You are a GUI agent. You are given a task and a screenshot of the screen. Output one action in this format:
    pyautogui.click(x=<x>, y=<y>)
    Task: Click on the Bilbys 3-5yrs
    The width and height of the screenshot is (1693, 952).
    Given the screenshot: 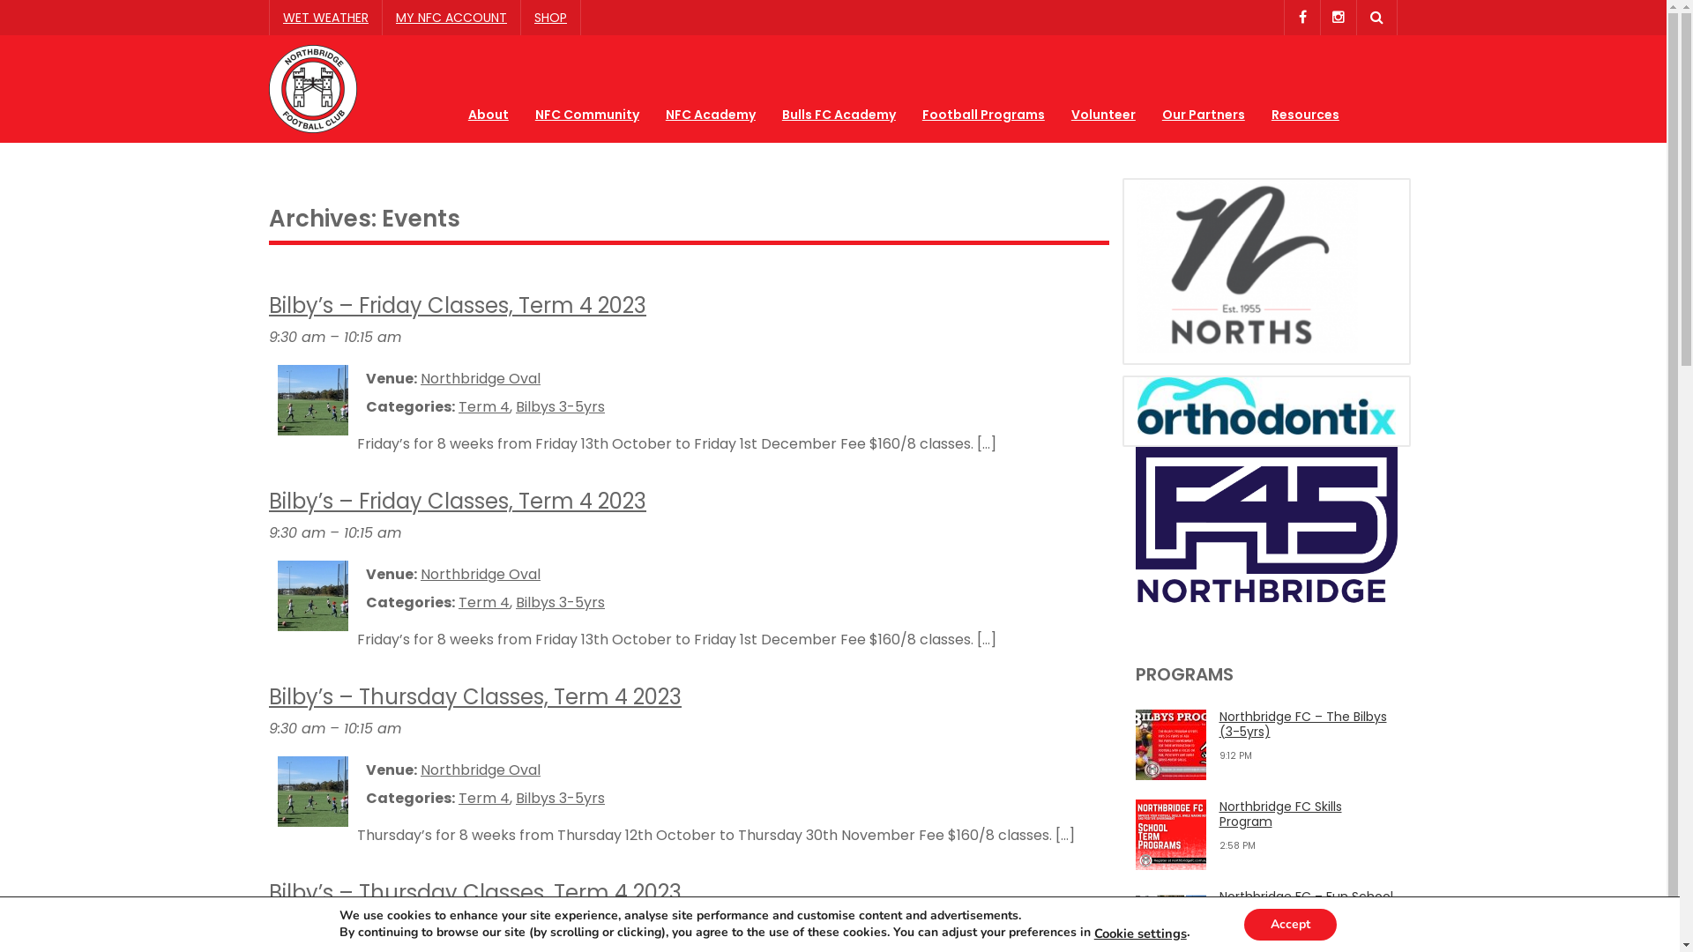 What is the action you would take?
    pyautogui.click(x=561, y=603)
    